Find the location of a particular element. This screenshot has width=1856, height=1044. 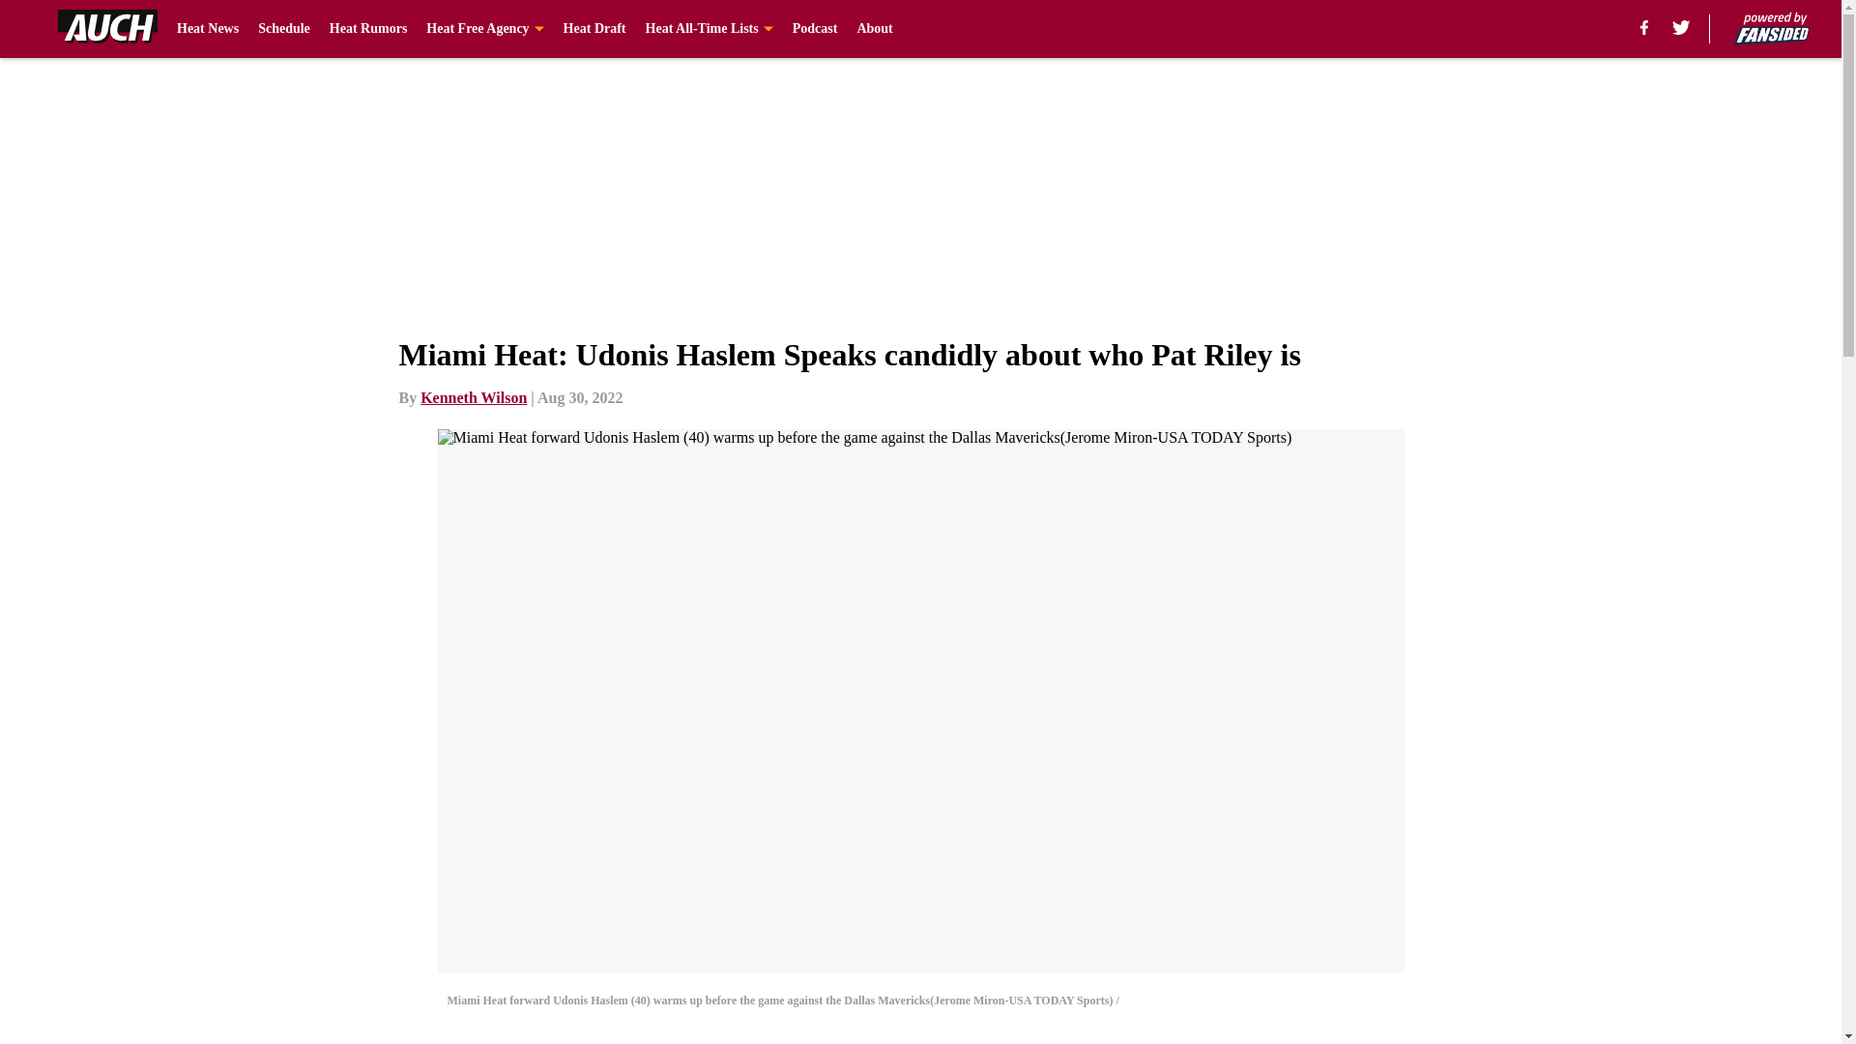

Heat Rumors is located at coordinates (369, 29).